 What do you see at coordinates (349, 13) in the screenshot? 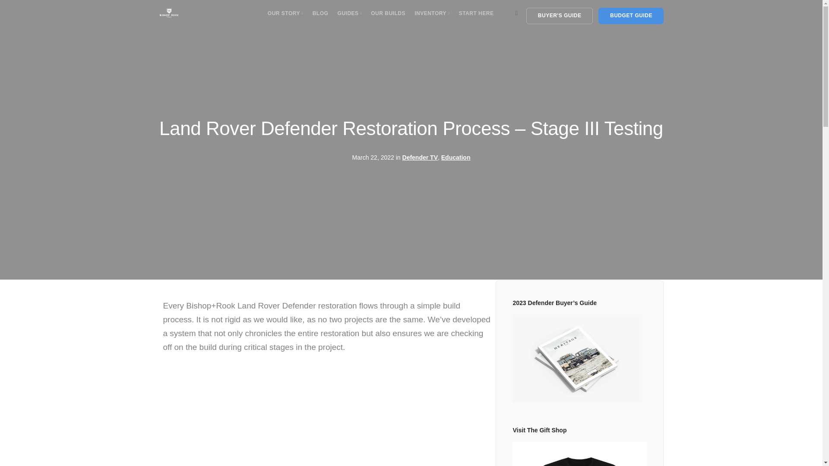
I see `GUIDES` at bounding box center [349, 13].